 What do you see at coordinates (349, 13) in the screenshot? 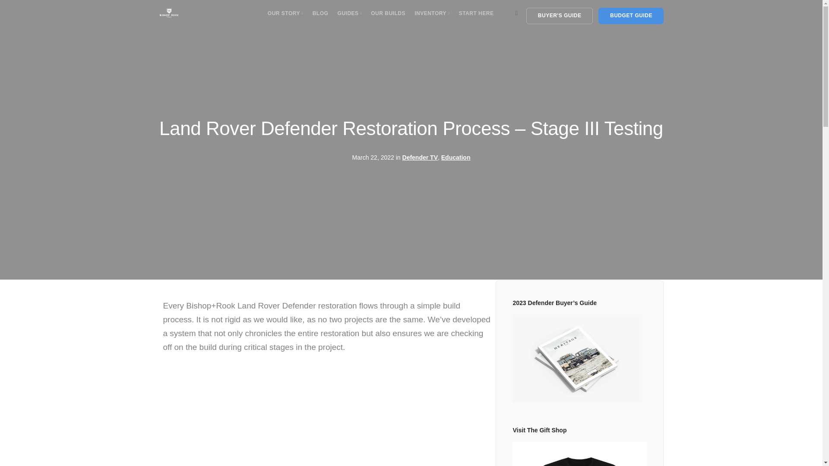
I see `GUIDES` at bounding box center [349, 13].